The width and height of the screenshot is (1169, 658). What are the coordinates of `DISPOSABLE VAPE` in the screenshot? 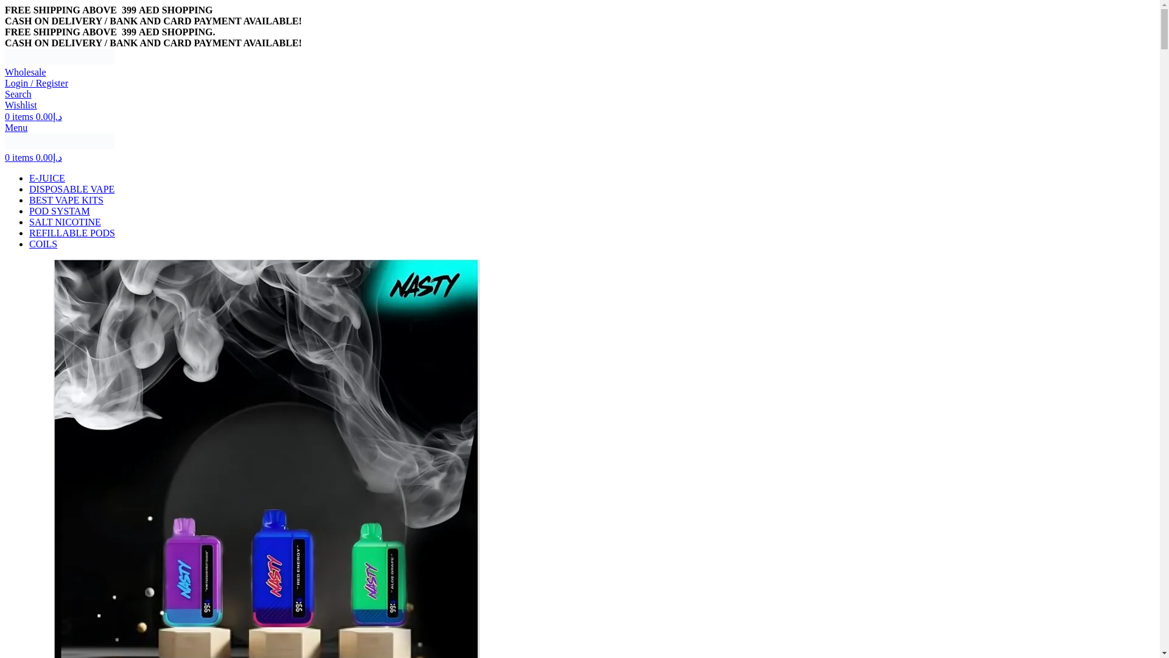 It's located at (72, 189).